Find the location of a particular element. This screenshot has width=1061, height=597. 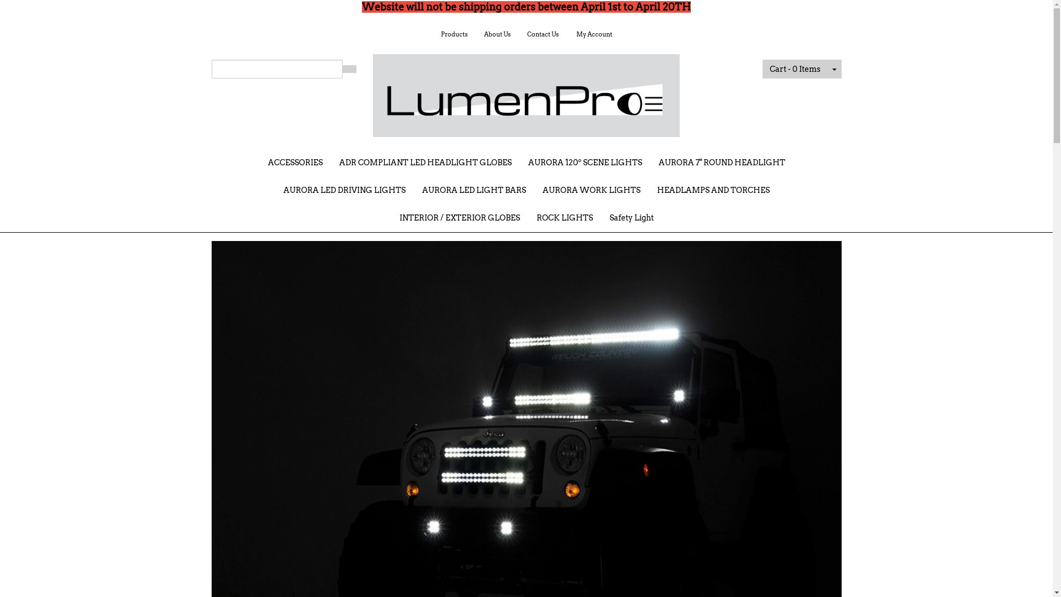

LumenPro is located at coordinates (526, 92).